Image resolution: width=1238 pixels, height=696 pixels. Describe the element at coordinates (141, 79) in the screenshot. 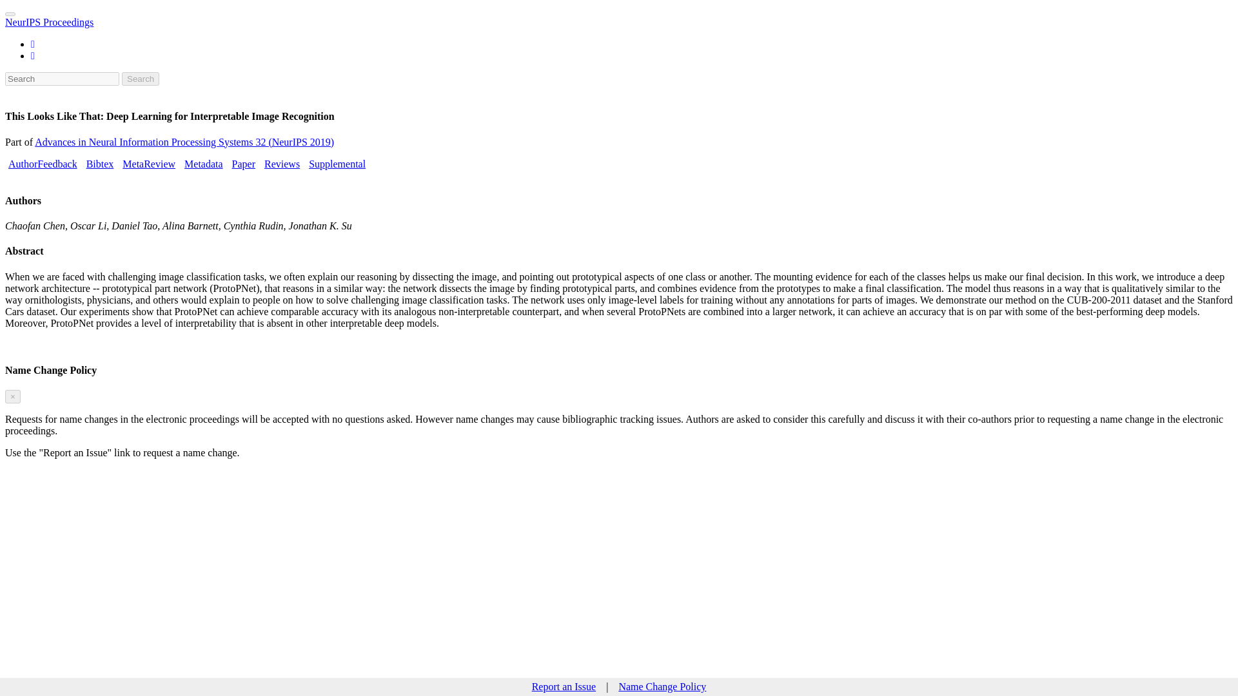

I see `Search` at that location.